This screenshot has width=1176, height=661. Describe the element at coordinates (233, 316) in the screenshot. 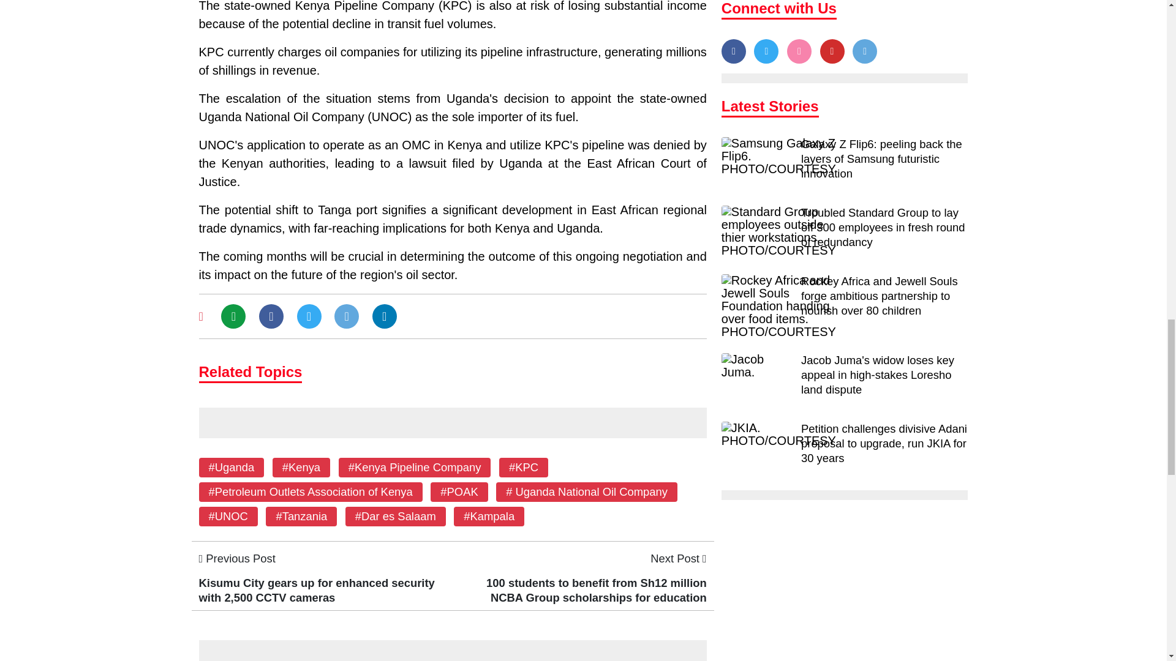

I see `Share via Whatsapp` at that location.